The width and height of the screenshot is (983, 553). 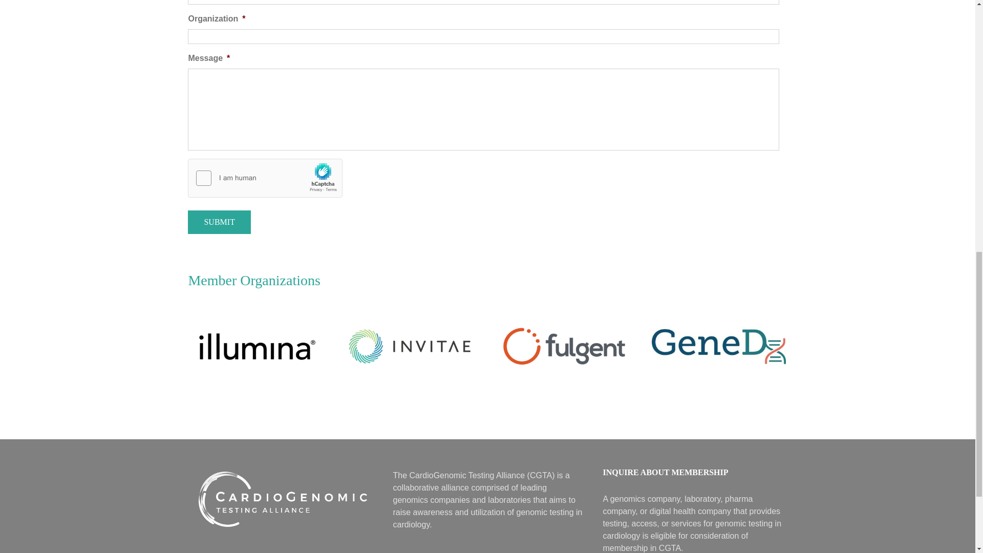 I want to click on Submit, so click(x=219, y=222).